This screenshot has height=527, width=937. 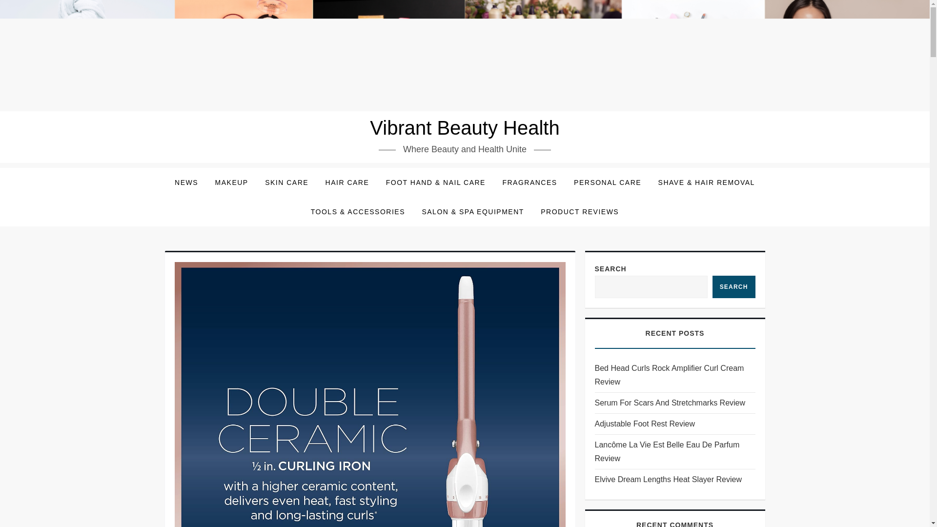 What do you see at coordinates (347, 182) in the screenshot?
I see `HAIR CARE` at bounding box center [347, 182].